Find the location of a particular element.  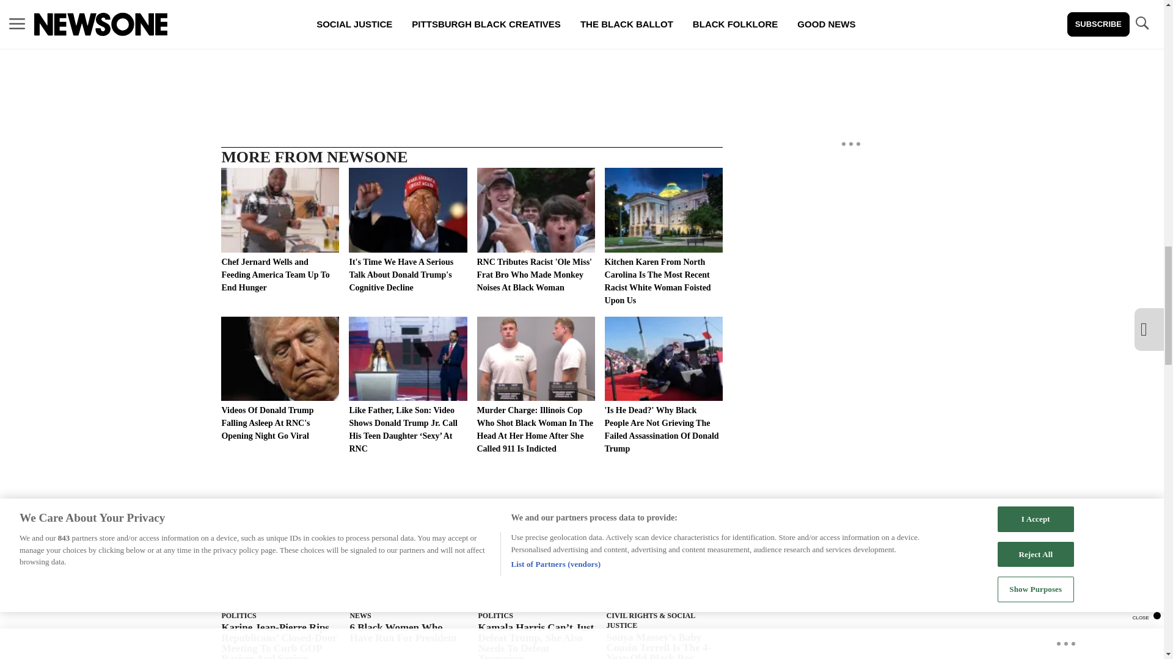

JEREMY MCDOLE is located at coordinates (405, 35).